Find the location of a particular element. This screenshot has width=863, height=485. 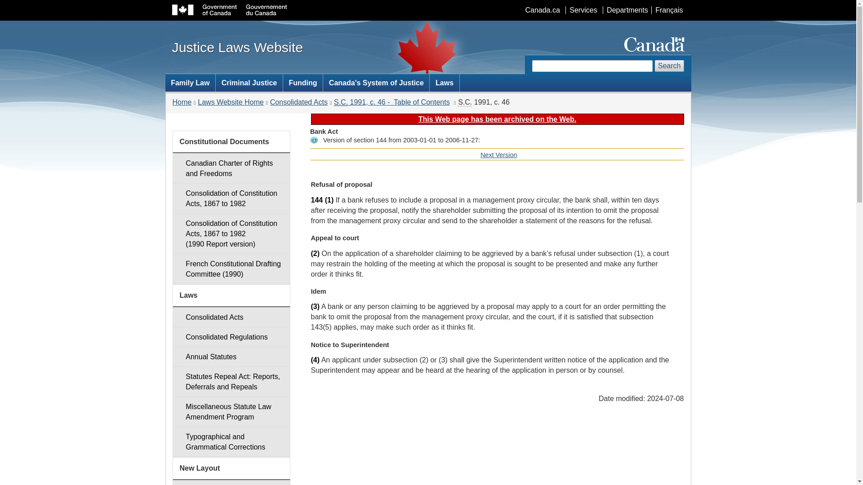

Services is located at coordinates (583, 10).